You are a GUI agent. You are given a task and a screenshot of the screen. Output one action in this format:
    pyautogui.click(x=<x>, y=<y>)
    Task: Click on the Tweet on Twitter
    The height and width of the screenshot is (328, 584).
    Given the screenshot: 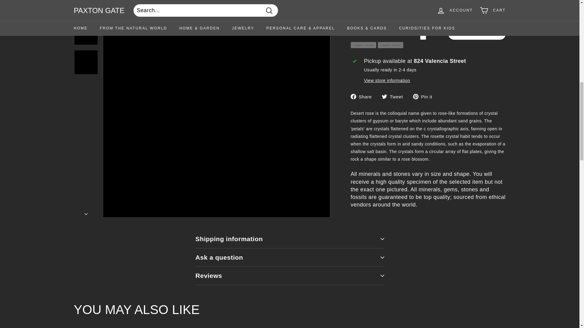 What is the action you would take?
    pyautogui.click(x=395, y=96)
    